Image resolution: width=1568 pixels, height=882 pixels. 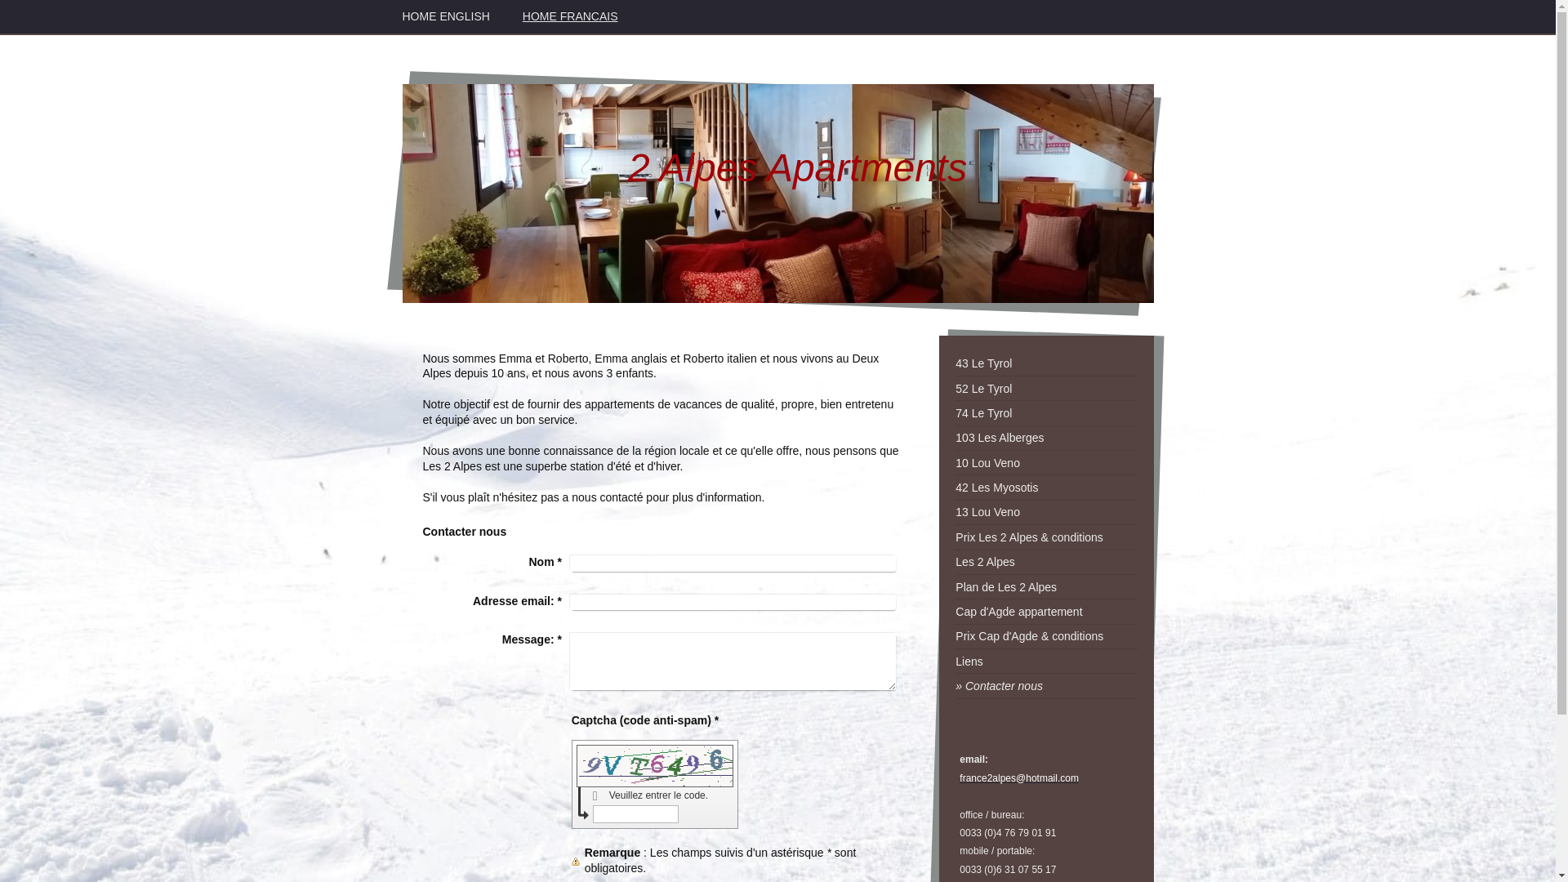 What do you see at coordinates (570, 16) in the screenshot?
I see `HOME FRANCAIS` at bounding box center [570, 16].